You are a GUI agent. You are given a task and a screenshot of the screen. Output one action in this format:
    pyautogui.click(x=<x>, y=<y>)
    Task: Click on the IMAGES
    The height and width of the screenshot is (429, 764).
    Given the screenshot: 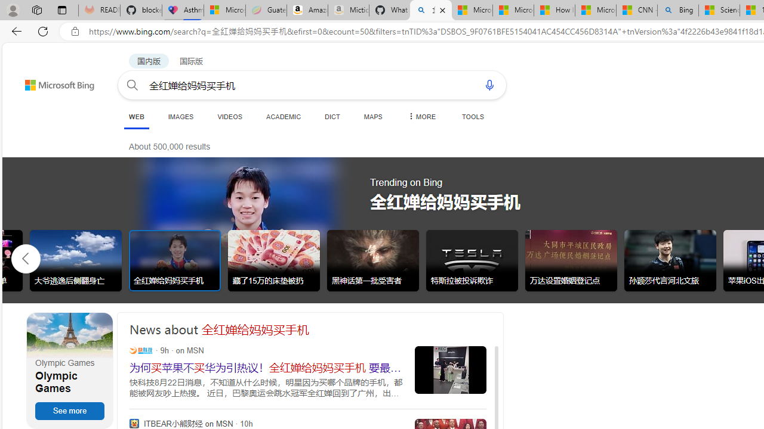 What is the action you would take?
    pyautogui.click(x=180, y=116)
    